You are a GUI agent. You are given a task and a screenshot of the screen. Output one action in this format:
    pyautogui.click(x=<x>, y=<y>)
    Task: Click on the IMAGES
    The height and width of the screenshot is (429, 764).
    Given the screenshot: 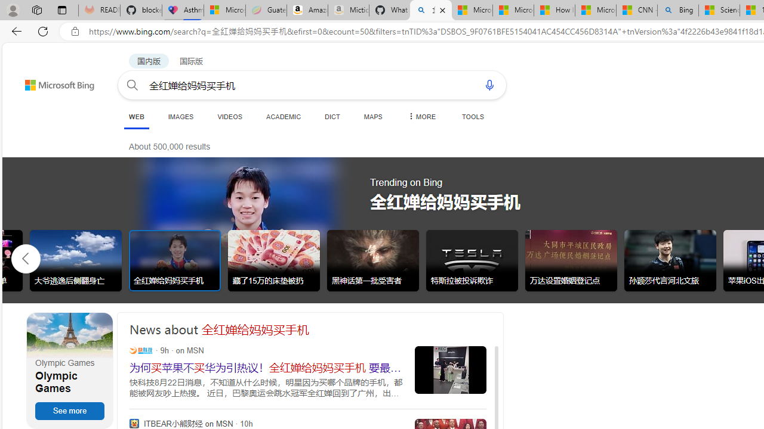 What is the action you would take?
    pyautogui.click(x=180, y=116)
    